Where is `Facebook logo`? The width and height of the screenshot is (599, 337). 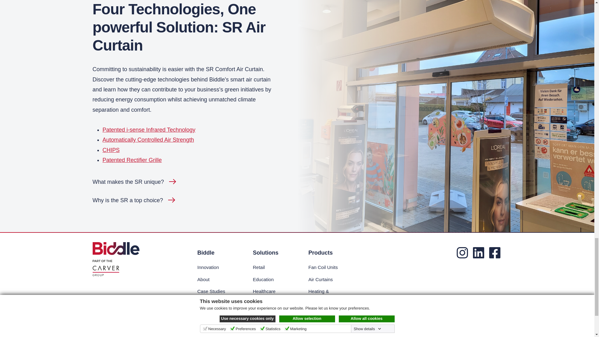
Facebook logo is located at coordinates (495, 253).